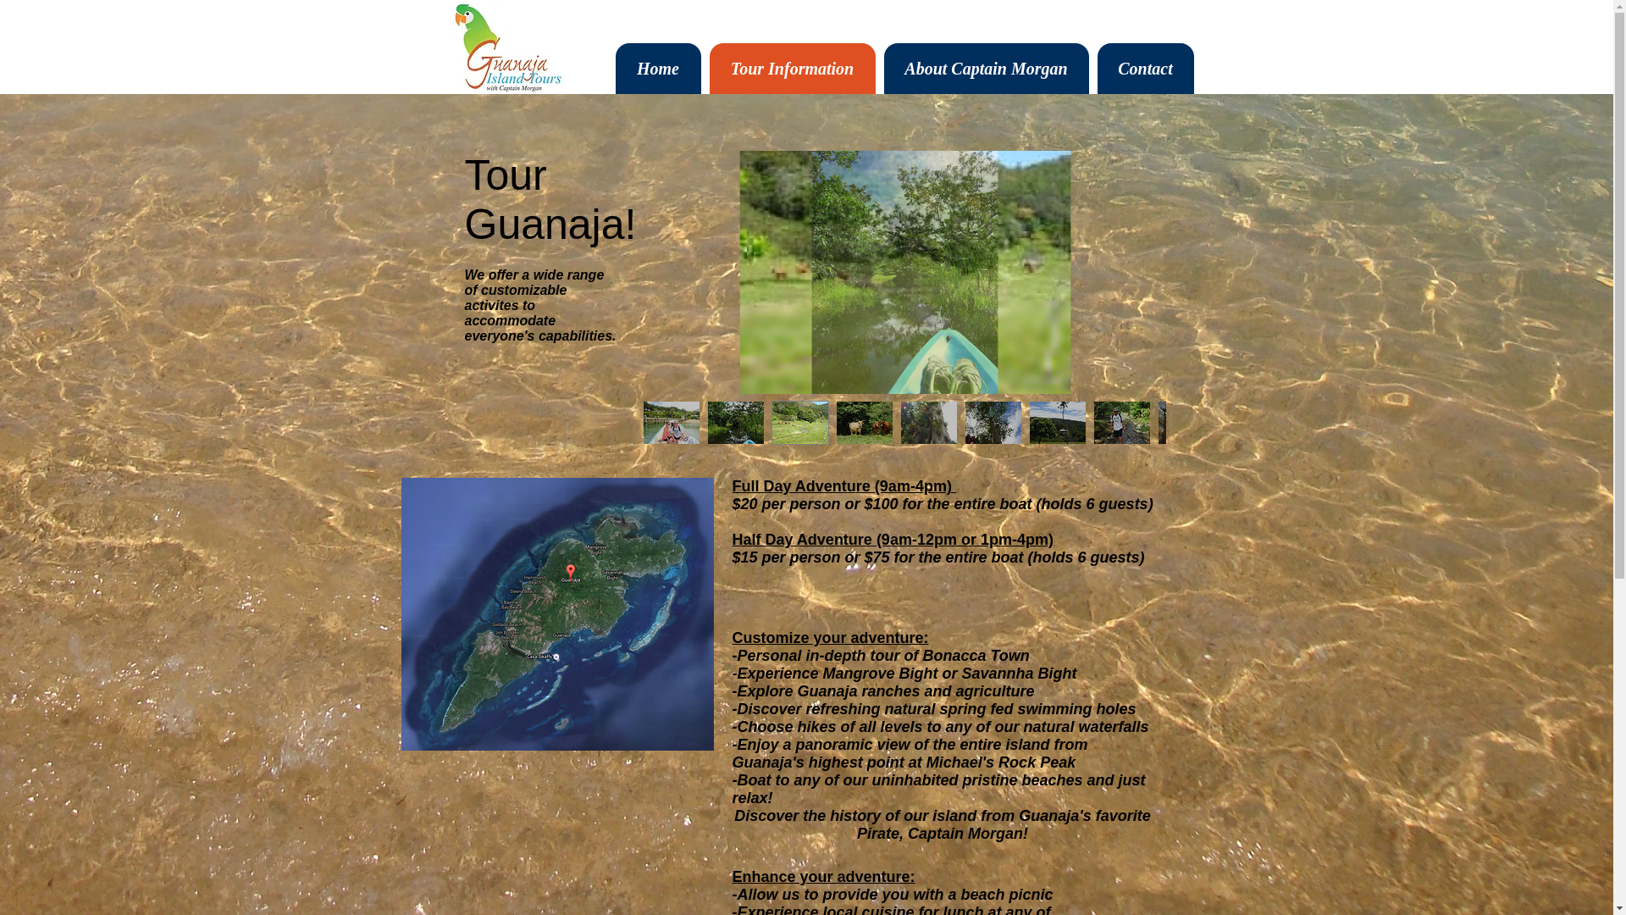 The height and width of the screenshot is (915, 1626). Describe the element at coordinates (793, 68) in the screenshot. I see `Tour Information` at that location.